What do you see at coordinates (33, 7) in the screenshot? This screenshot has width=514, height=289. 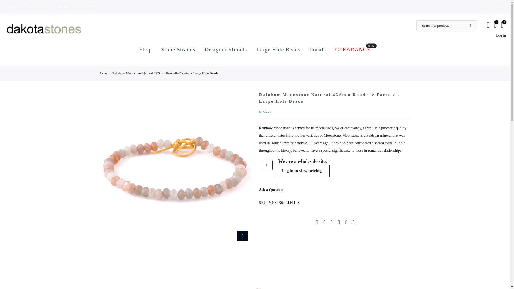 I see `BLOG` at bounding box center [33, 7].